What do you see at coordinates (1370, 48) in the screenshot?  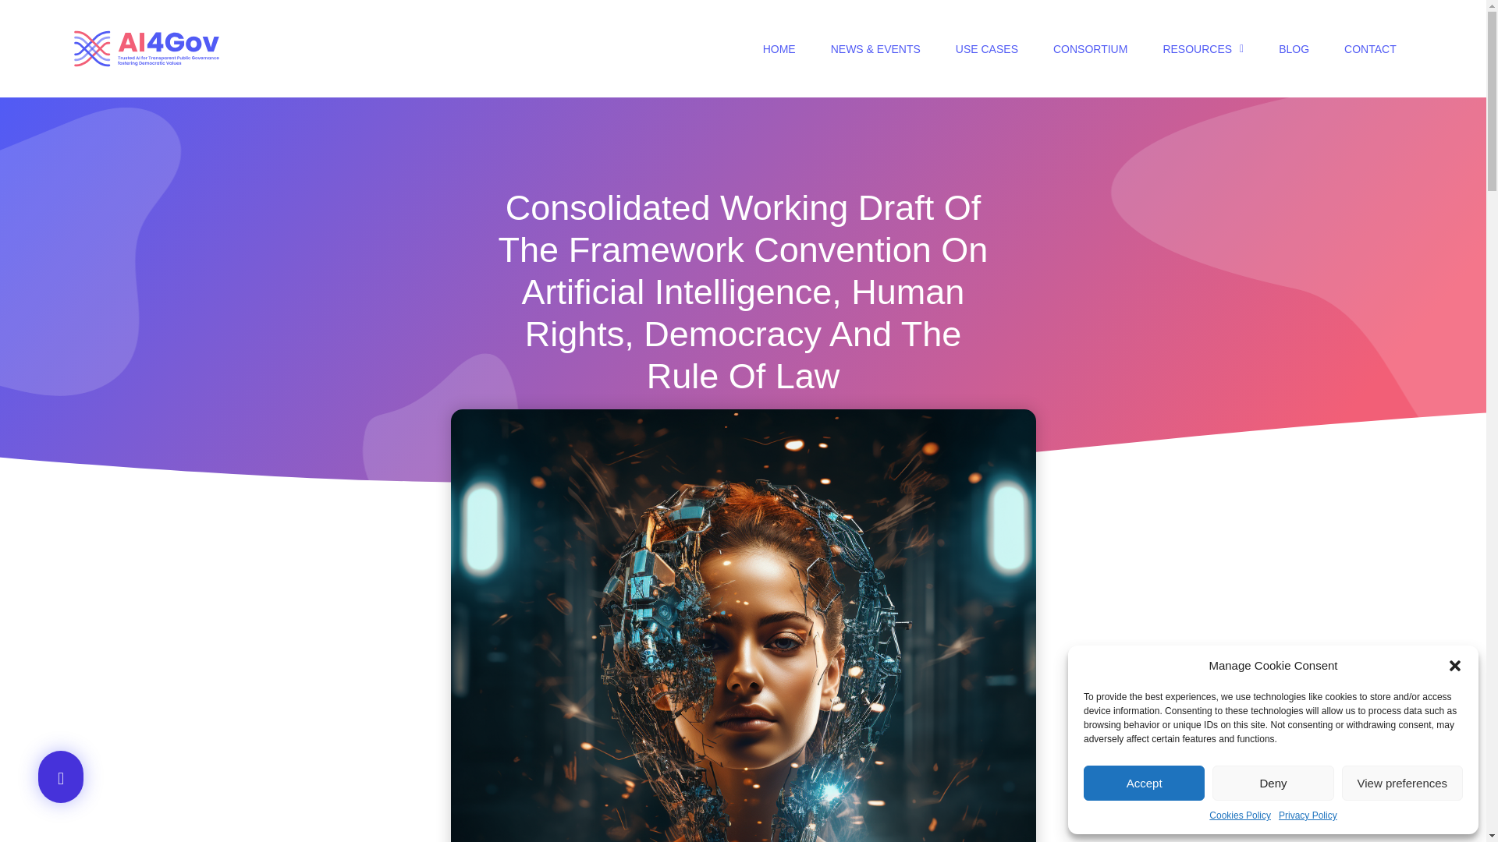 I see `CONTACT` at bounding box center [1370, 48].